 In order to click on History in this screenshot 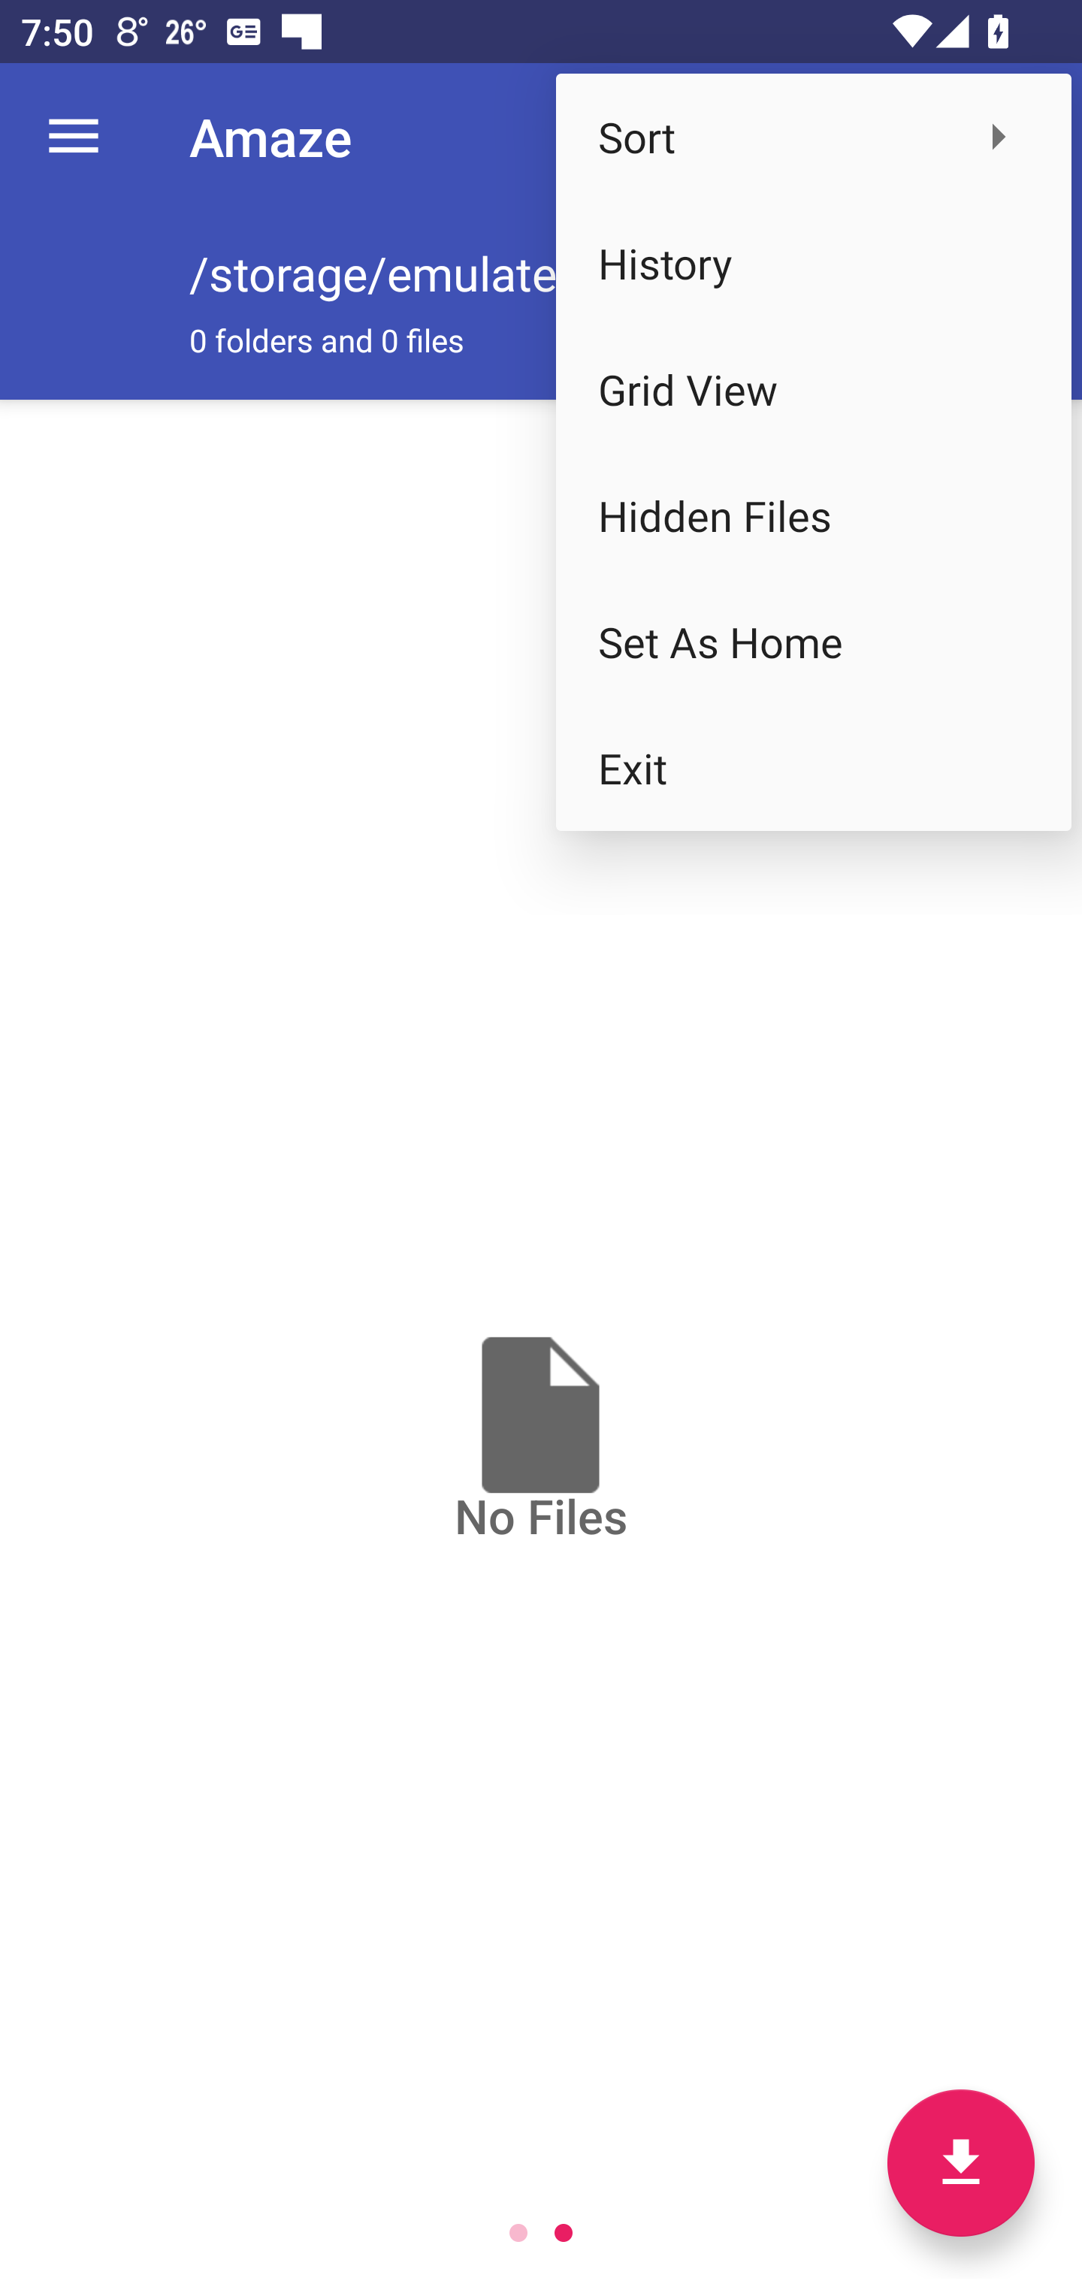, I will do `click(813, 263)`.